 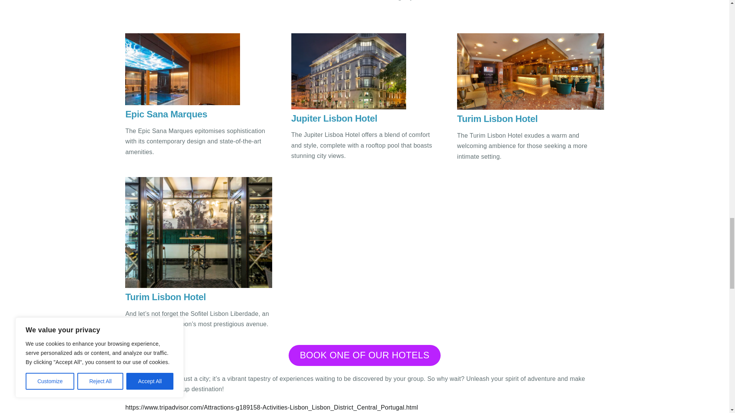 I want to click on BOOK ONE OF OUR HOTELS, so click(x=364, y=355).